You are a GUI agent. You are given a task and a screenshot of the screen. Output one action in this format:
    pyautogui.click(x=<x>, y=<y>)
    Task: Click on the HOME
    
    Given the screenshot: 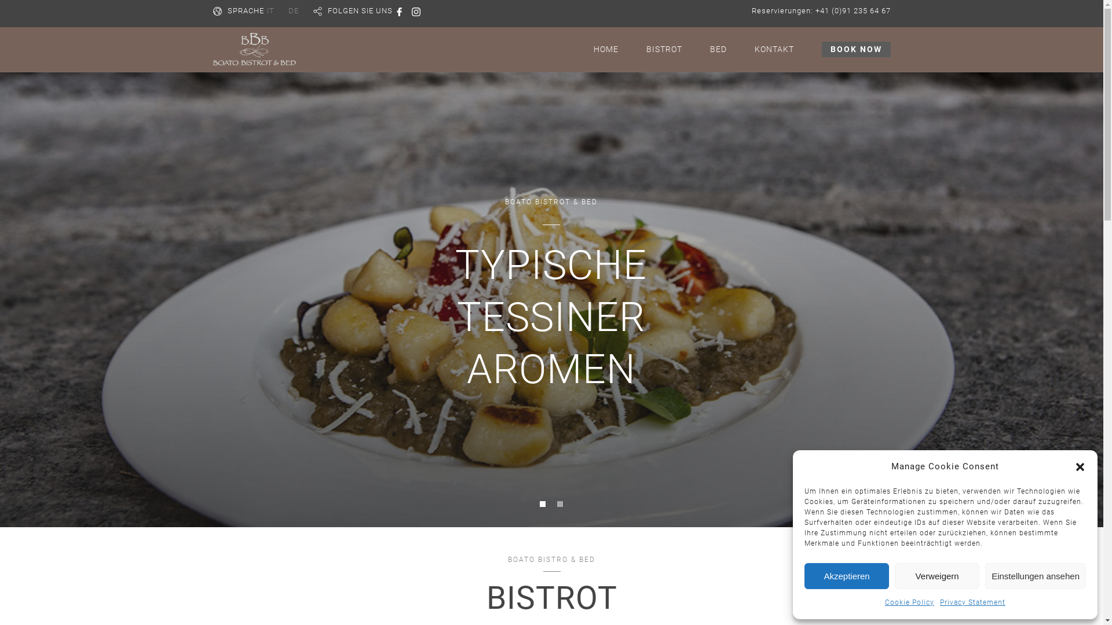 What is the action you would take?
    pyautogui.click(x=606, y=49)
    